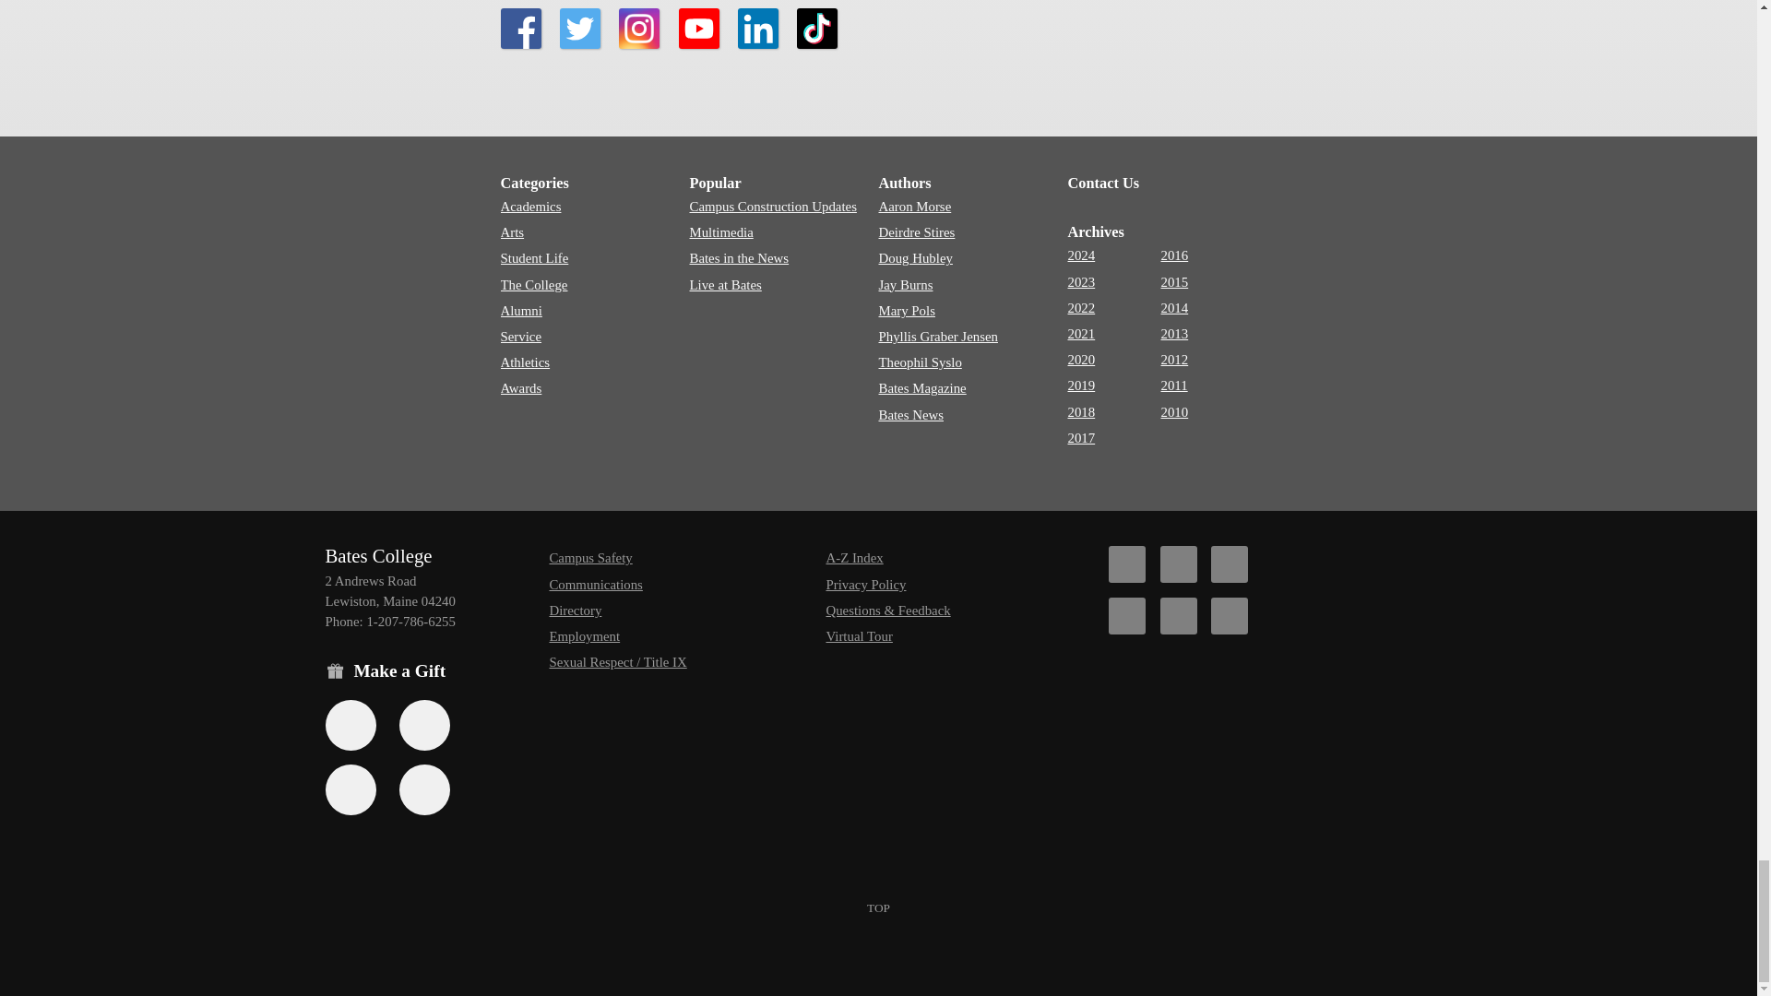  I want to click on Link to Instagram, so click(638, 28).